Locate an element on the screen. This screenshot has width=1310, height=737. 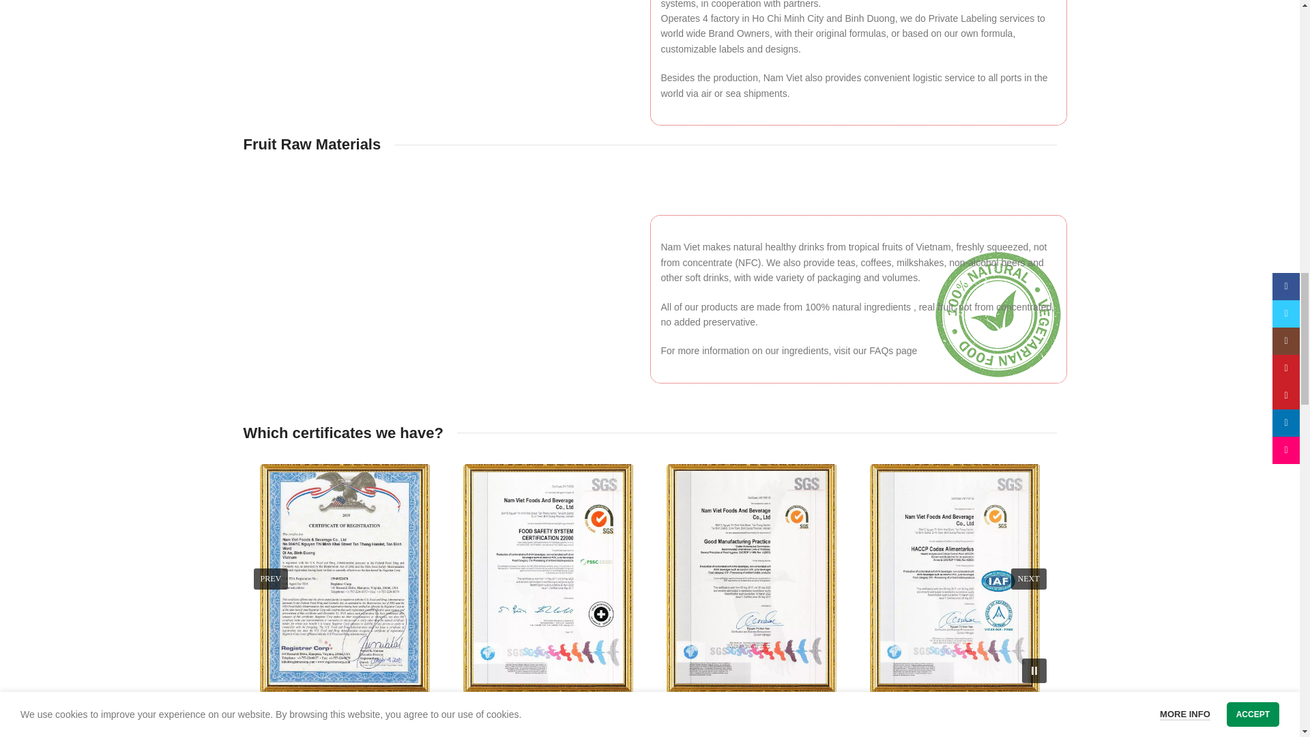
FDA VINUT JUICE is located at coordinates (344, 579).